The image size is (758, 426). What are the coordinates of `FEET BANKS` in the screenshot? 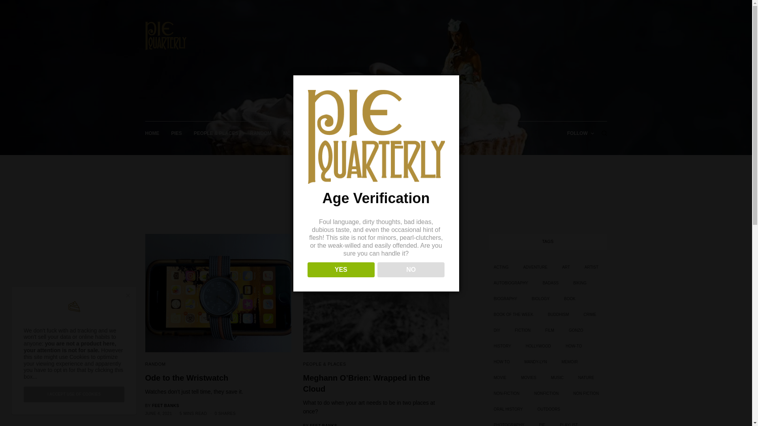 It's located at (324, 424).